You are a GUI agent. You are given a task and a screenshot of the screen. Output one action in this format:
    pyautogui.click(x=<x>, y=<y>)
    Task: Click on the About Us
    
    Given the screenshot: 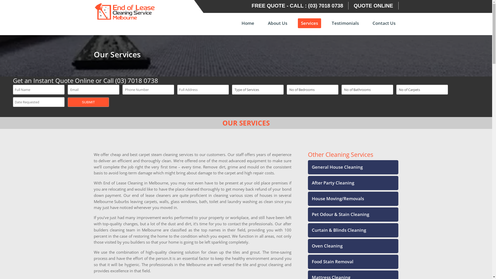 What is the action you would take?
    pyautogui.click(x=277, y=27)
    